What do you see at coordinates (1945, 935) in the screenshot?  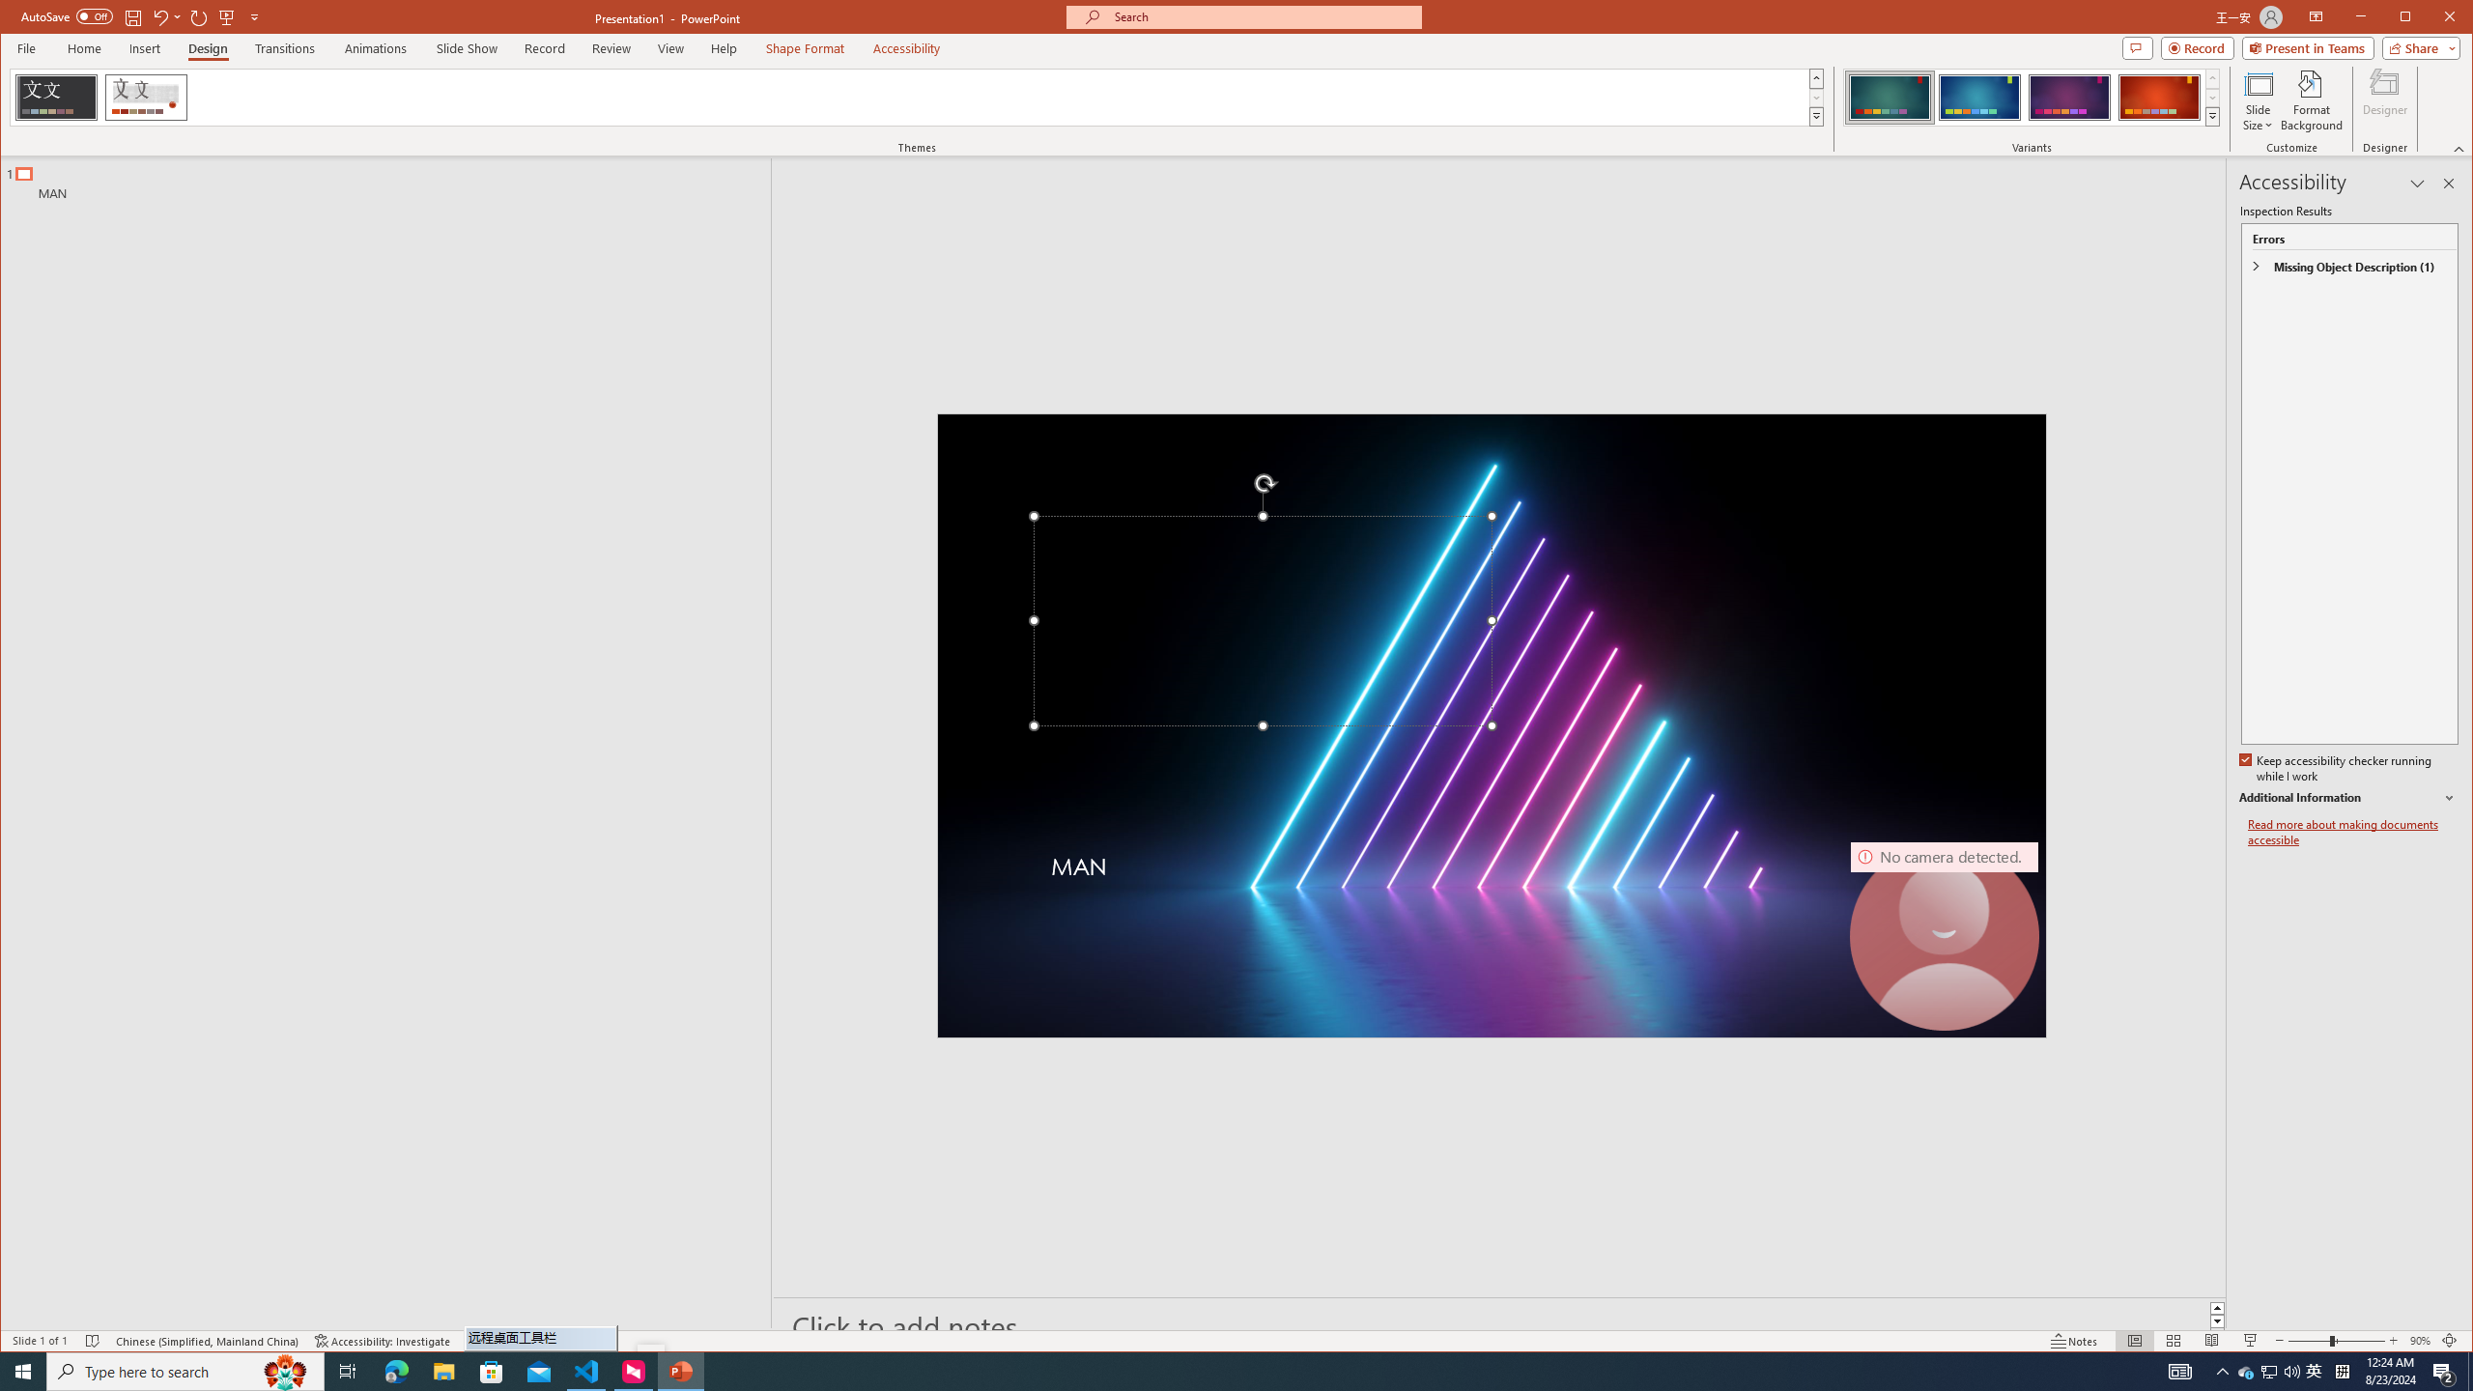 I see `Camera 7, No camera detected.` at bounding box center [1945, 935].